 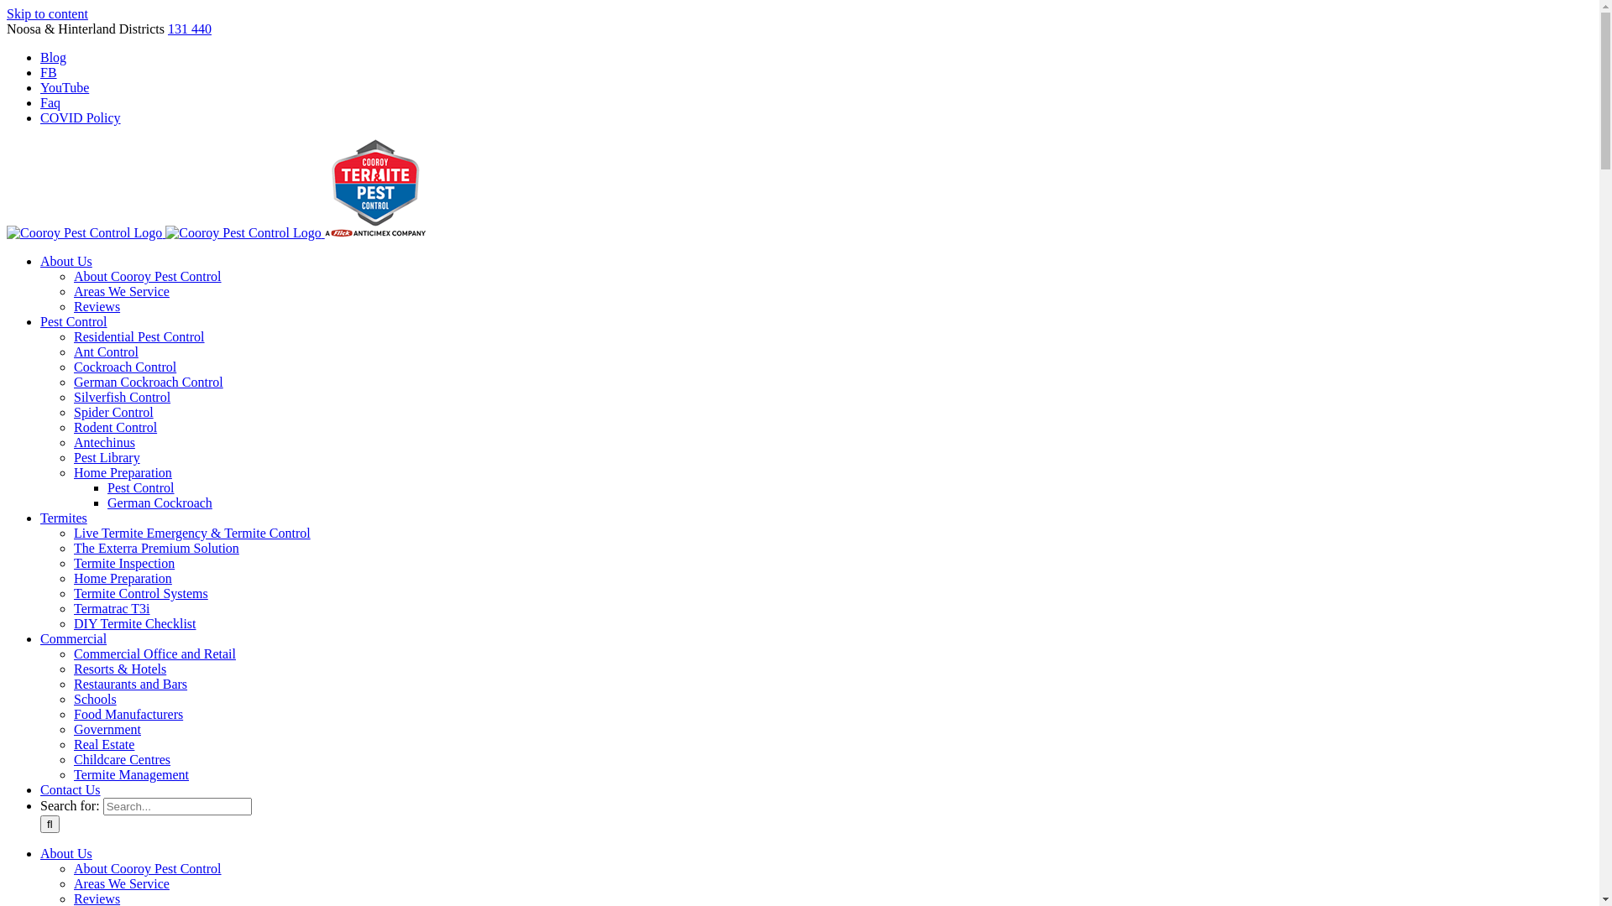 I want to click on Faq, so click(x=50, y=102).